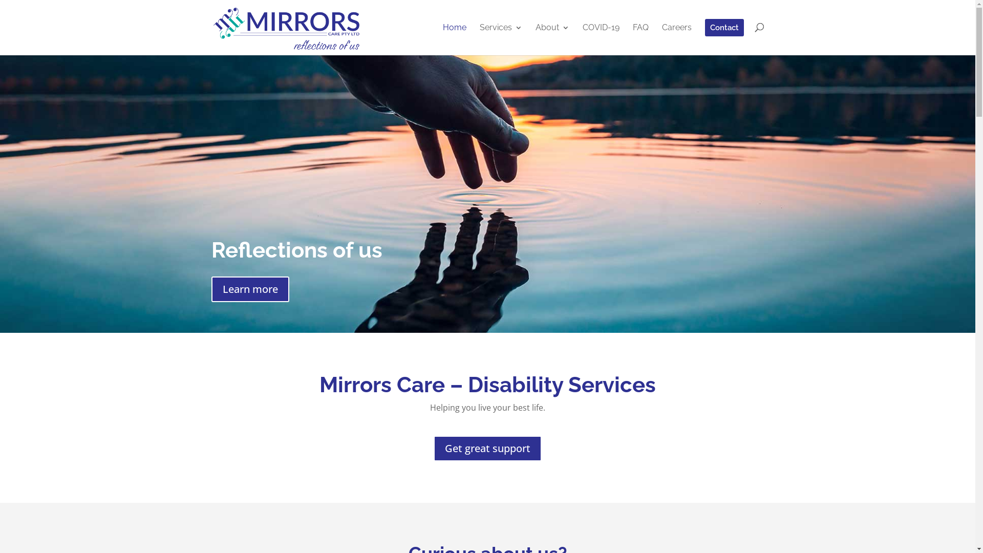 The height and width of the screenshot is (553, 983). What do you see at coordinates (601, 39) in the screenshot?
I see `COVID-19` at bounding box center [601, 39].